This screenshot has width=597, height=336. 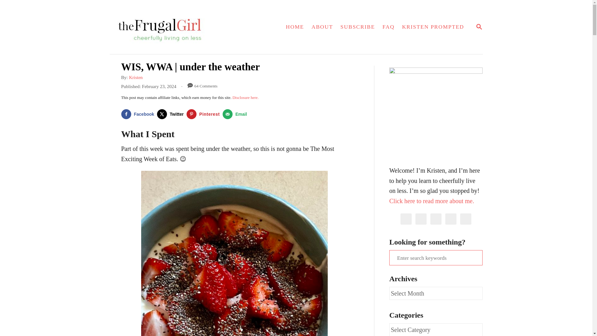 I want to click on HOME, so click(x=236, y=114).